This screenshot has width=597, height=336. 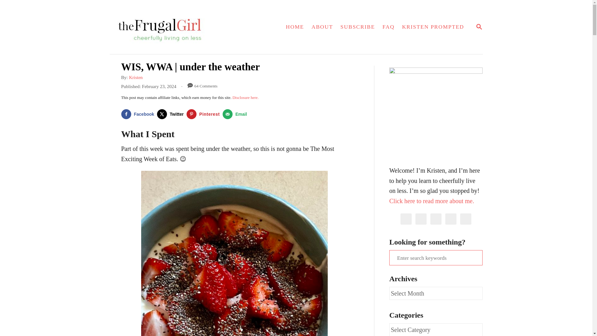 I want to click on HOME, so click(x=236, y=114).